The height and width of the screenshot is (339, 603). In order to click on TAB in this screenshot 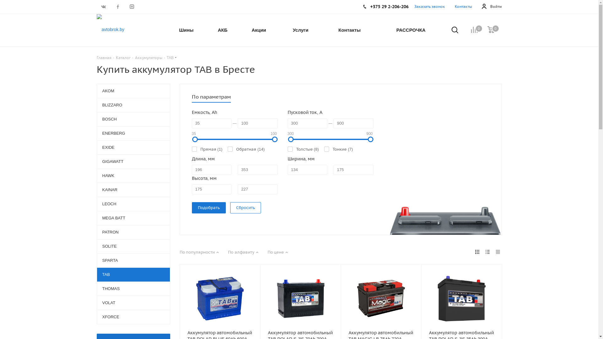, I will do `click(133, 274)`.